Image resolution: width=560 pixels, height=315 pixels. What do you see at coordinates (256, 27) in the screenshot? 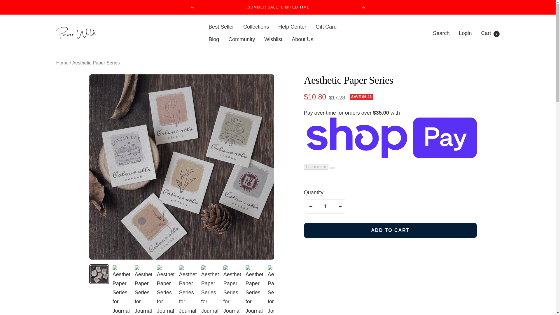
I see `Collections` at bounding box center [256, 27].